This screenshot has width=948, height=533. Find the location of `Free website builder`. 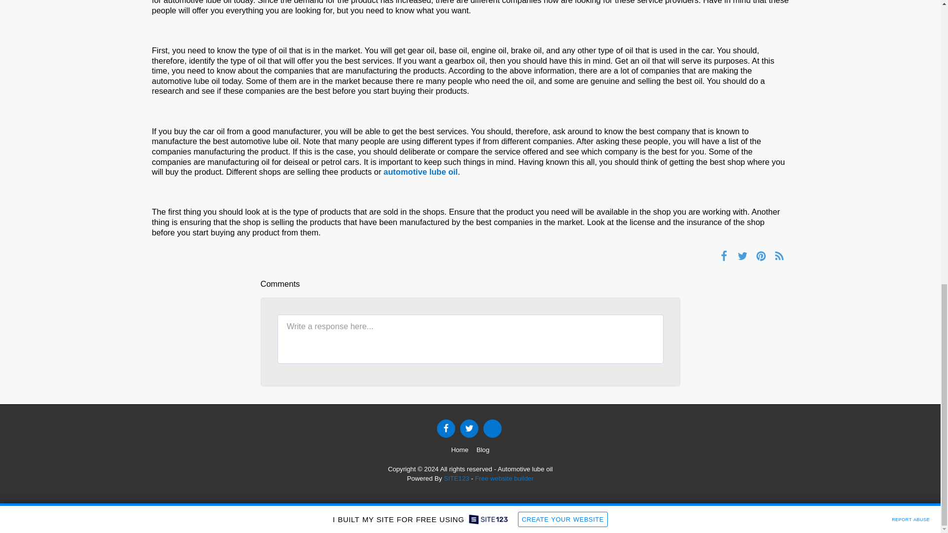

Free website builder is located at coordinates (504, 479).